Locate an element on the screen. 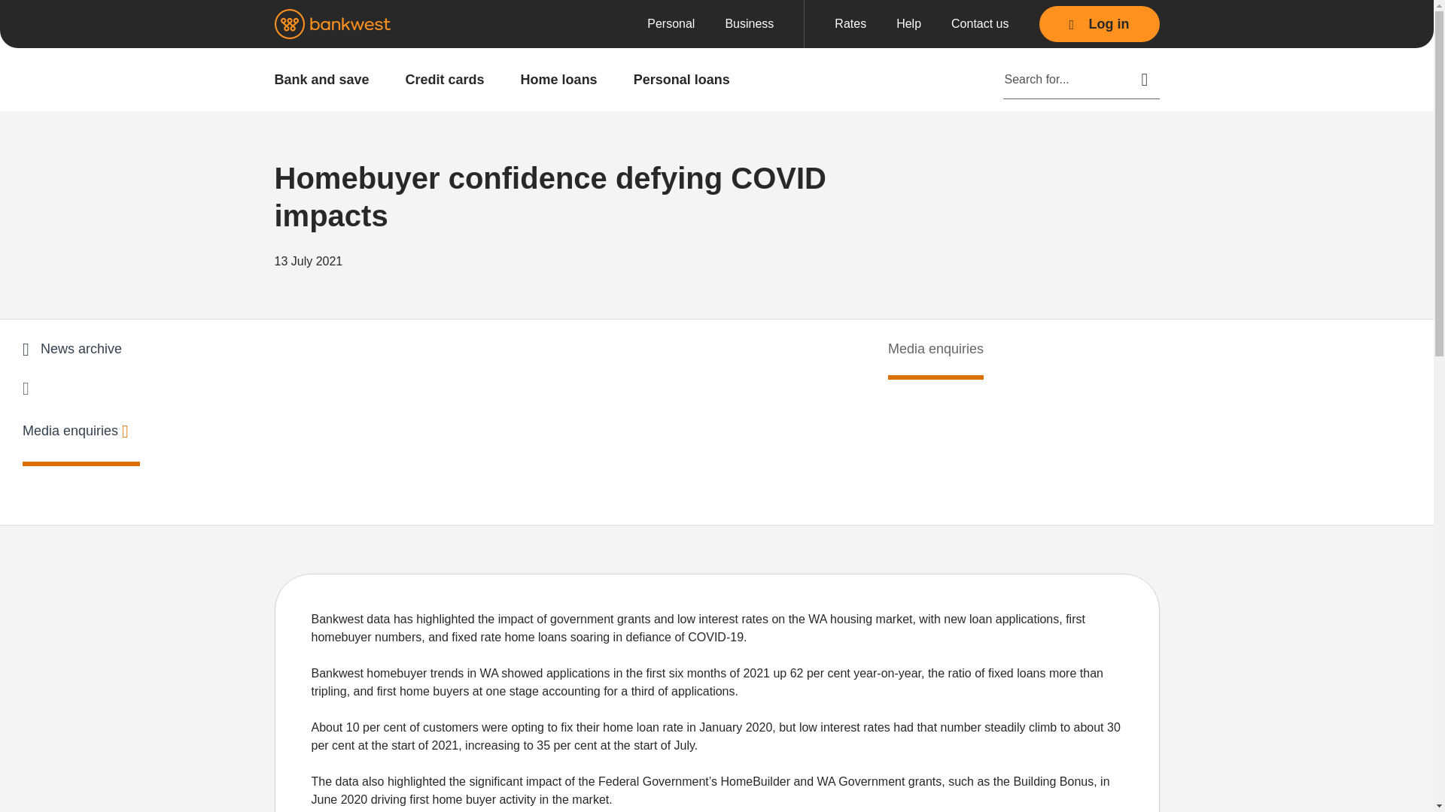 The width and height of the screenshot is (1445, 812). Business is located at coordinates (749, 24).